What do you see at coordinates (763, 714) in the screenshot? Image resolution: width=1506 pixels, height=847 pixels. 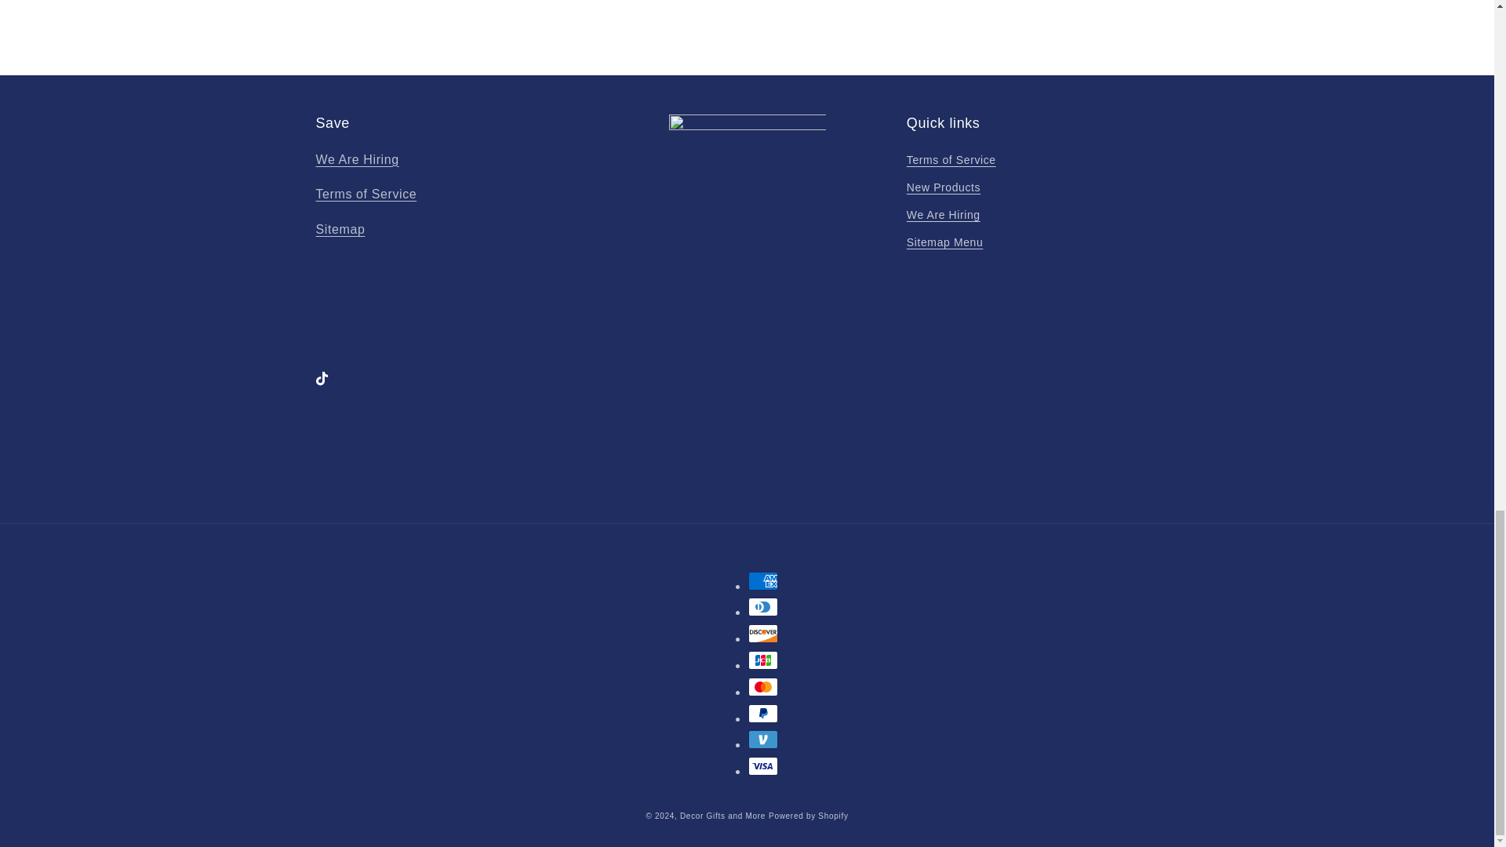 I see `PayPal` at bounding box center [763, 714].